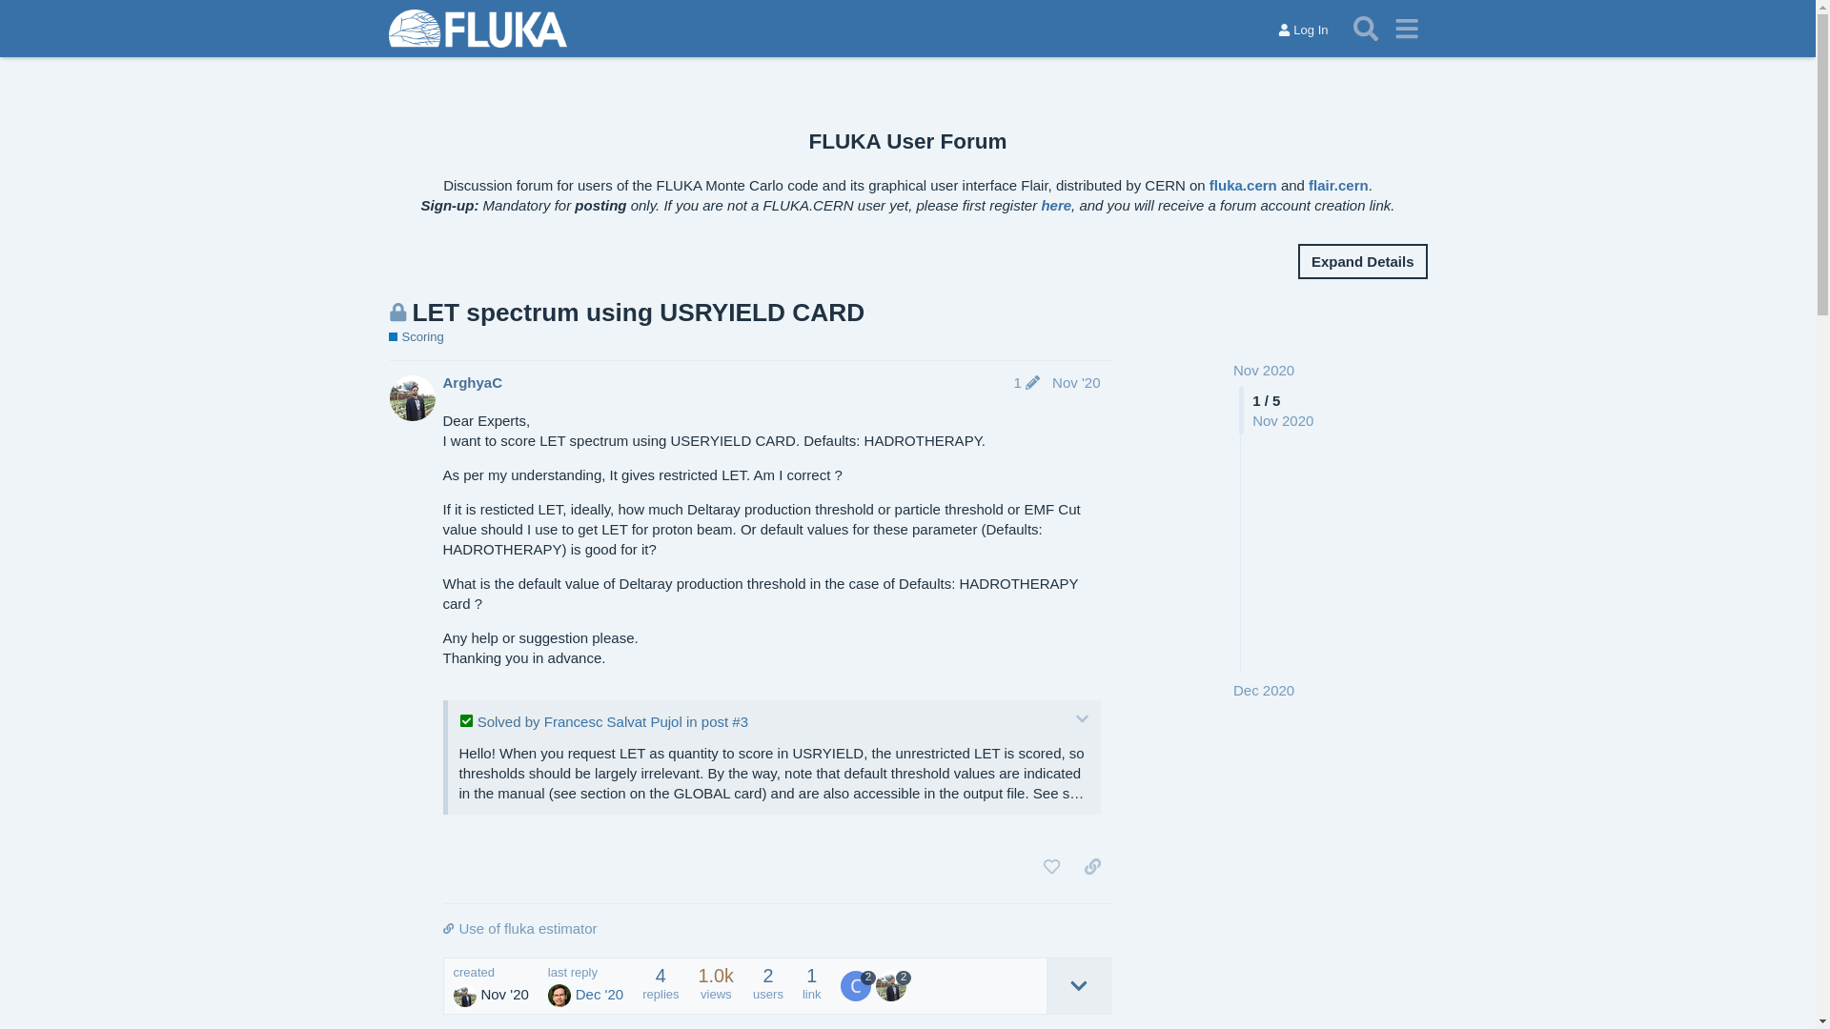  Describe the element at coordinates (1303, 30) in the screenshot. I see `Log In` at that location.